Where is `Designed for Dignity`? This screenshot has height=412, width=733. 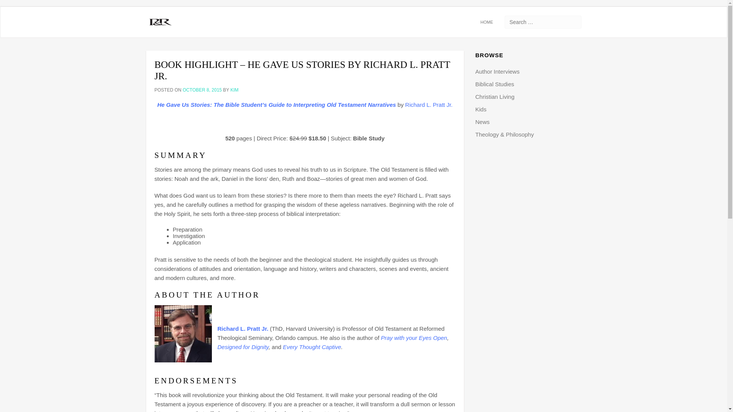 Designed for Dignity is located at coordinates (243, 347).